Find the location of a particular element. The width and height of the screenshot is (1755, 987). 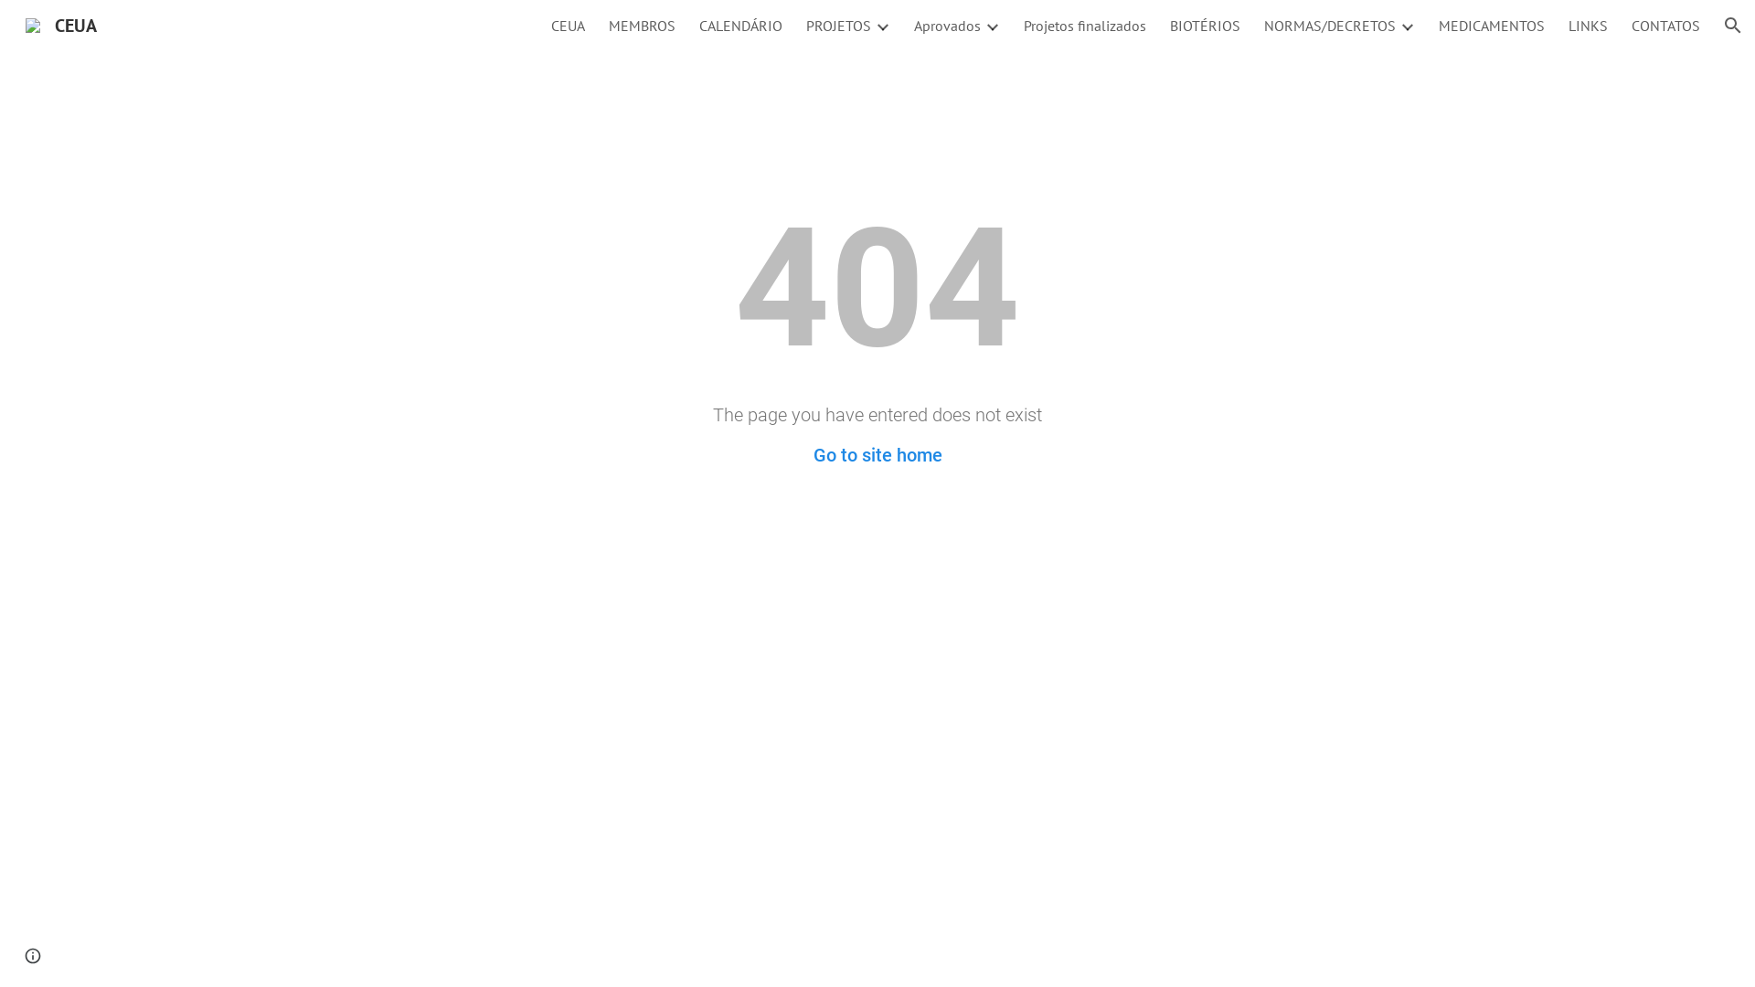

NORMAS/DECRETOS is located at coordinates (1330, 26).